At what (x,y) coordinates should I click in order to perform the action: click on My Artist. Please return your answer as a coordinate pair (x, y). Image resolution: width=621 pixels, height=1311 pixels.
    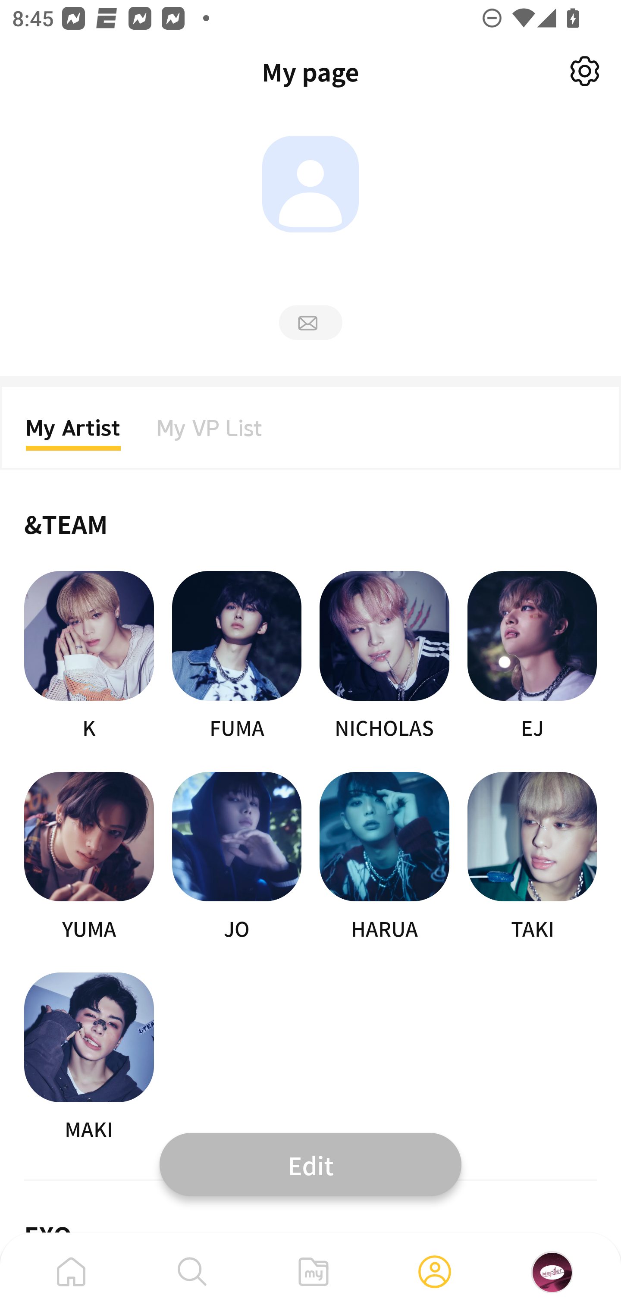
    Looking at the image, I should click on (73, 433).